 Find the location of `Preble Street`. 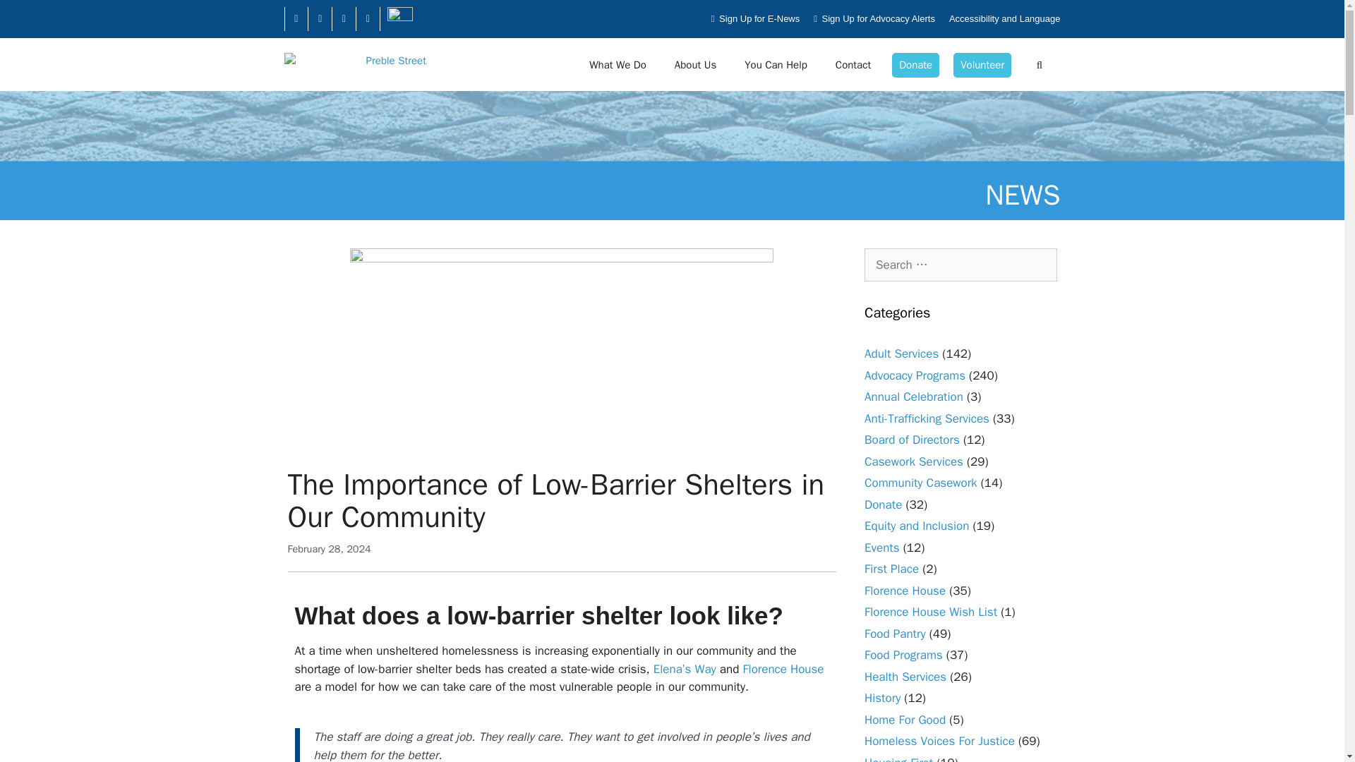

Preble Street is located at coordinates (357, 64).